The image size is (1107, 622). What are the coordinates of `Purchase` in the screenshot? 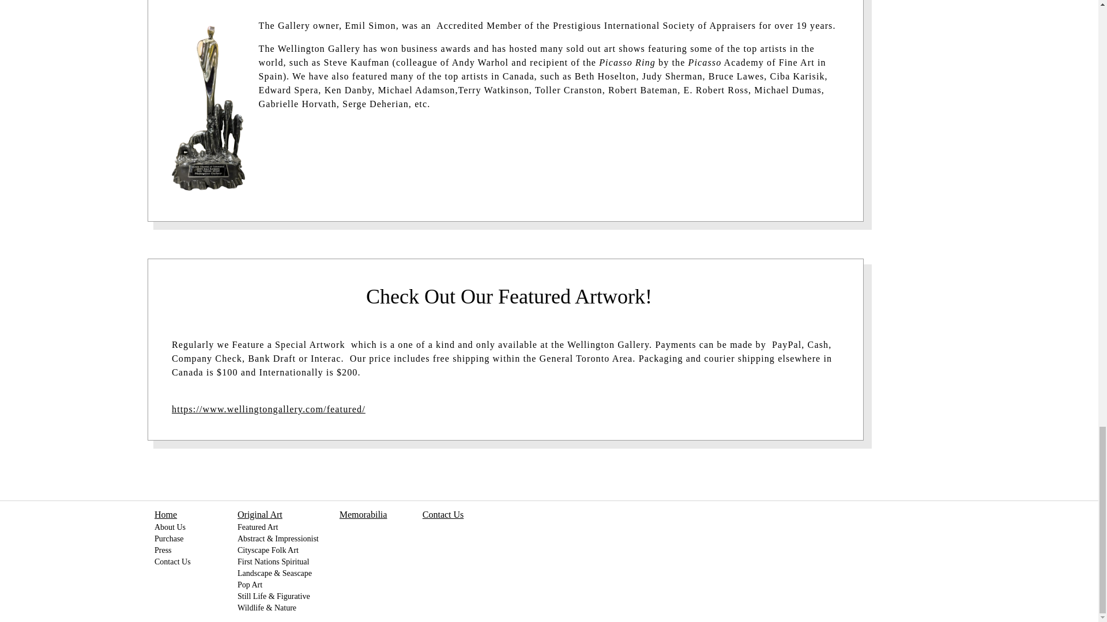 It's located at (169, 538).